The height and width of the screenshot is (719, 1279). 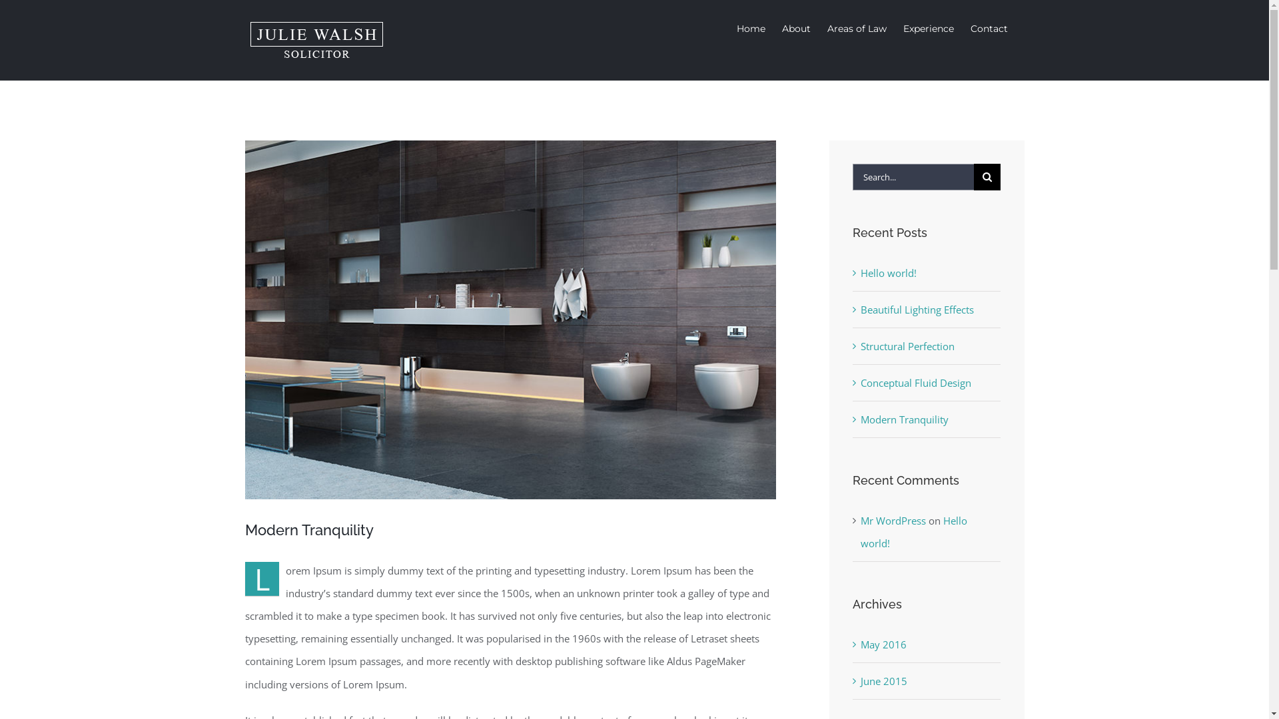 What do you see at coordinates (916, 383) in the screenshot?
I see `Conceptual Fluid Design` at bounding box center [916, 383].